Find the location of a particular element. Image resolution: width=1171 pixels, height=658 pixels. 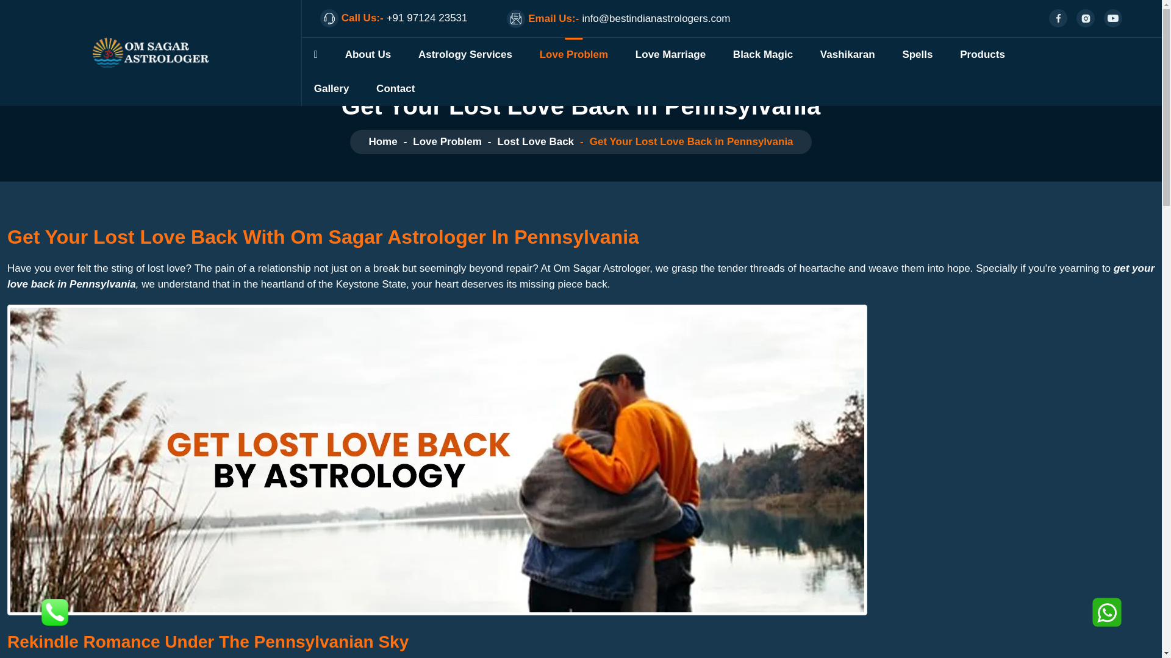

Astrology Services is located at coordinates (465, 54).